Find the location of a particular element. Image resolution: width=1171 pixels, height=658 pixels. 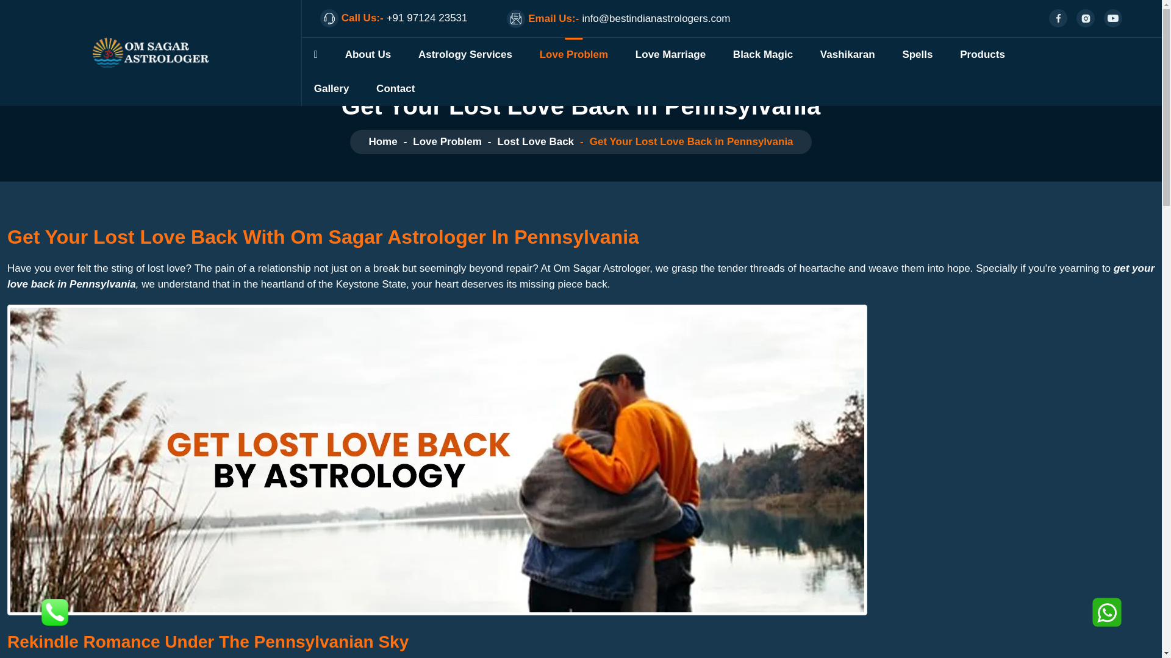

Astrology Services is located at coordinates (465, 54).